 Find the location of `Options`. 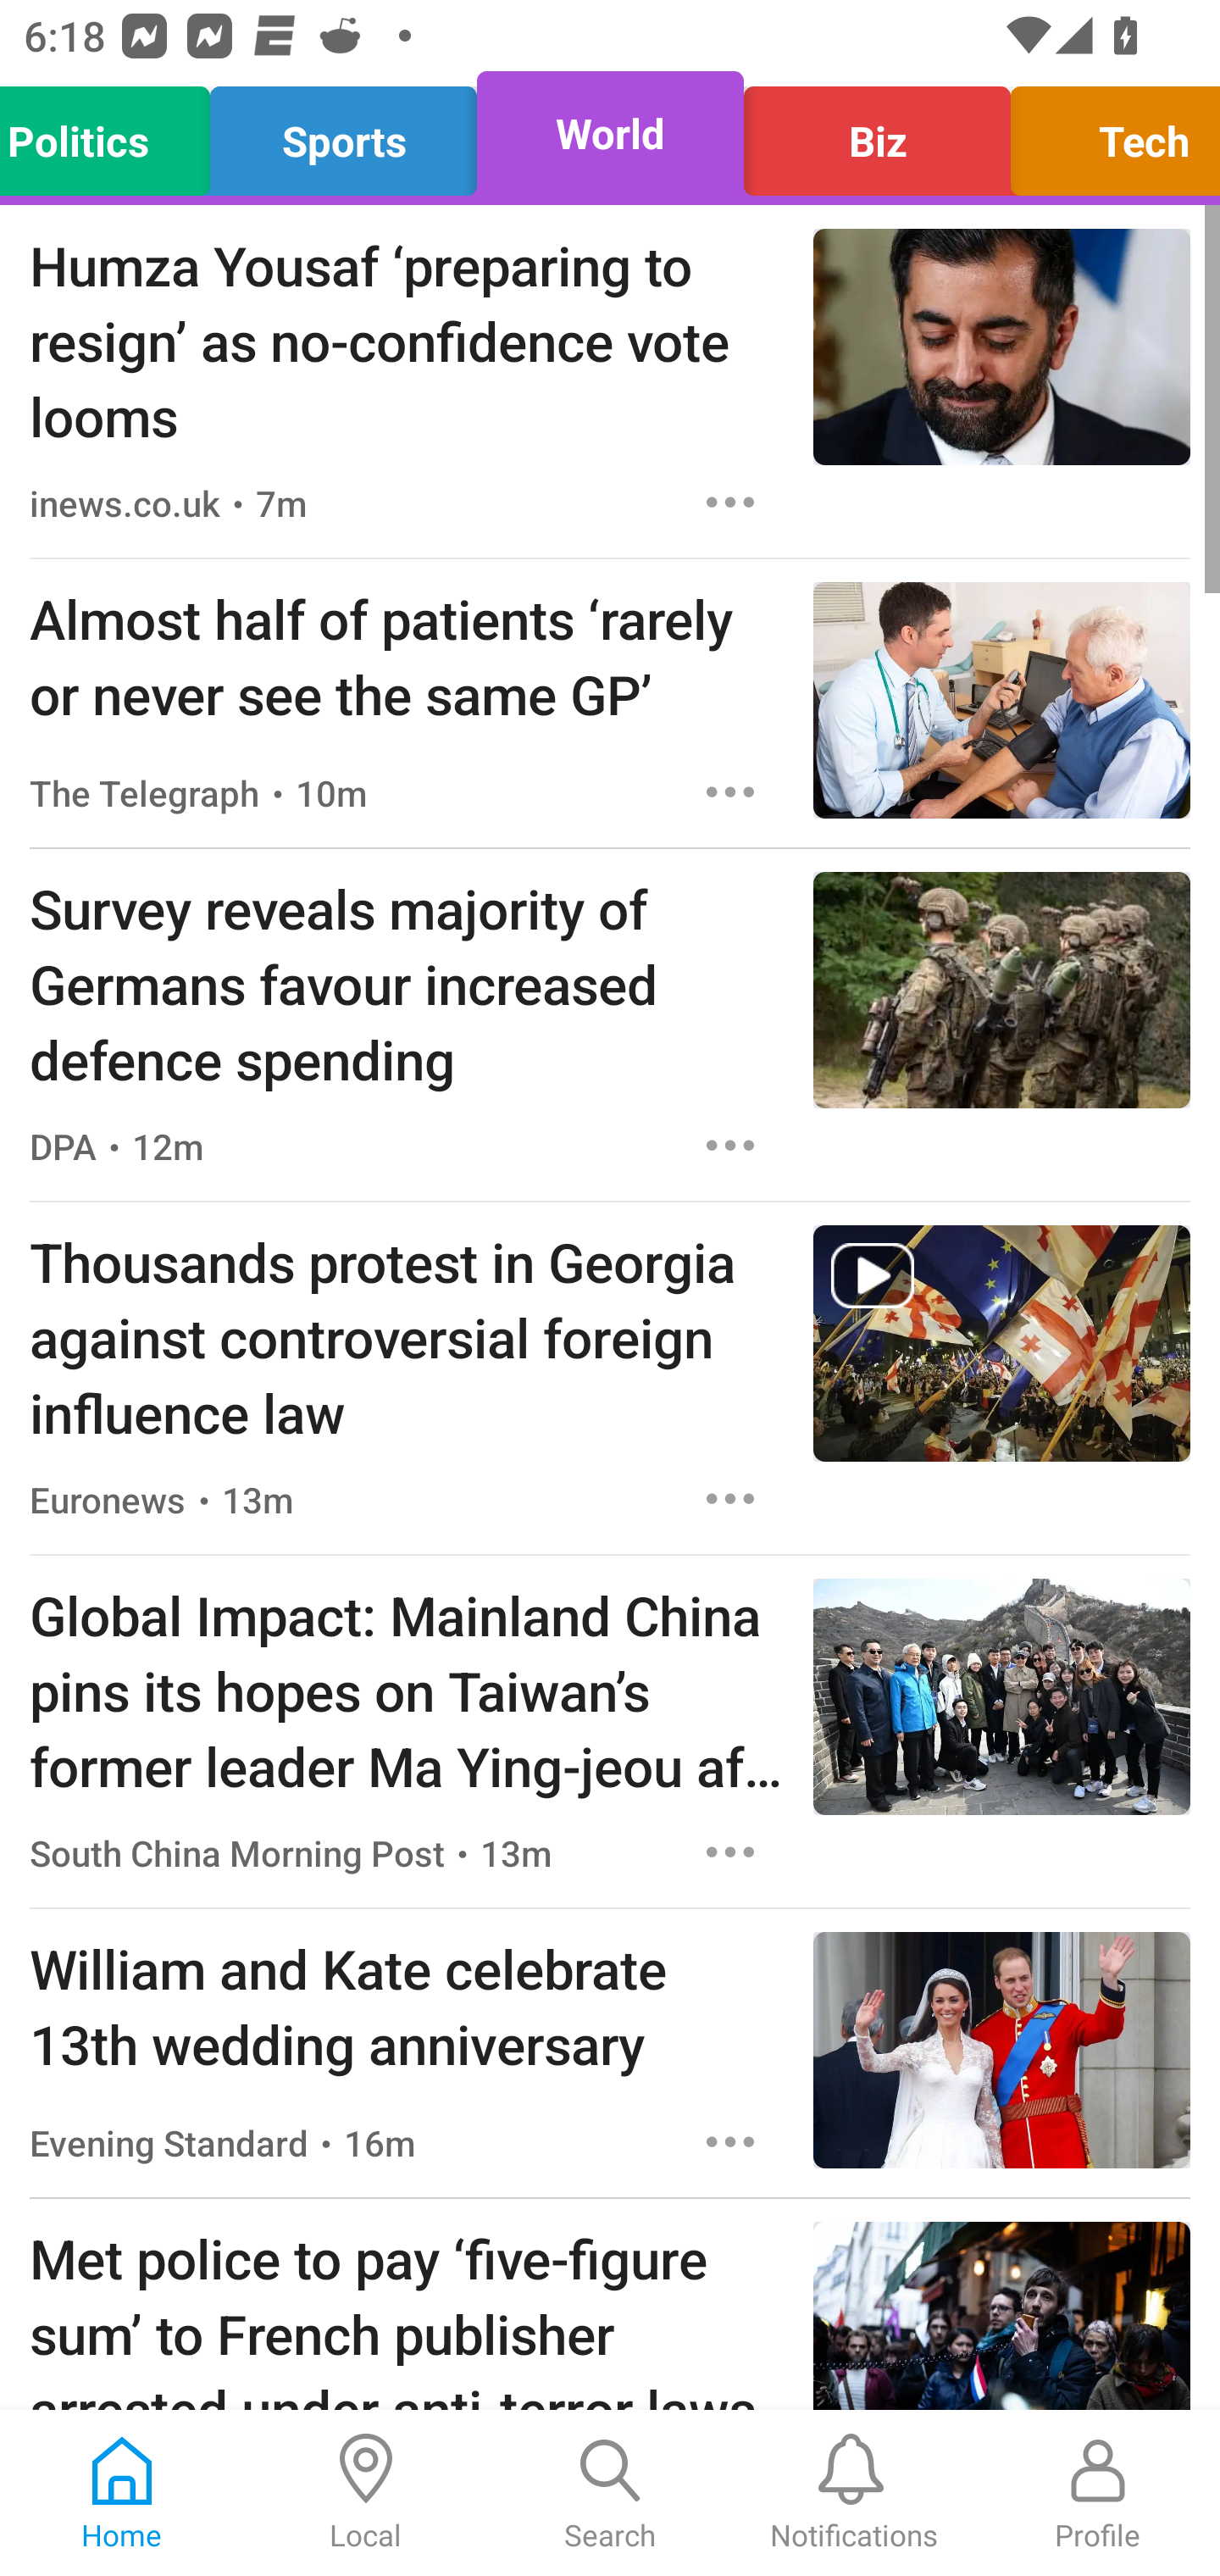

Options is located at coordinates (730, 502).